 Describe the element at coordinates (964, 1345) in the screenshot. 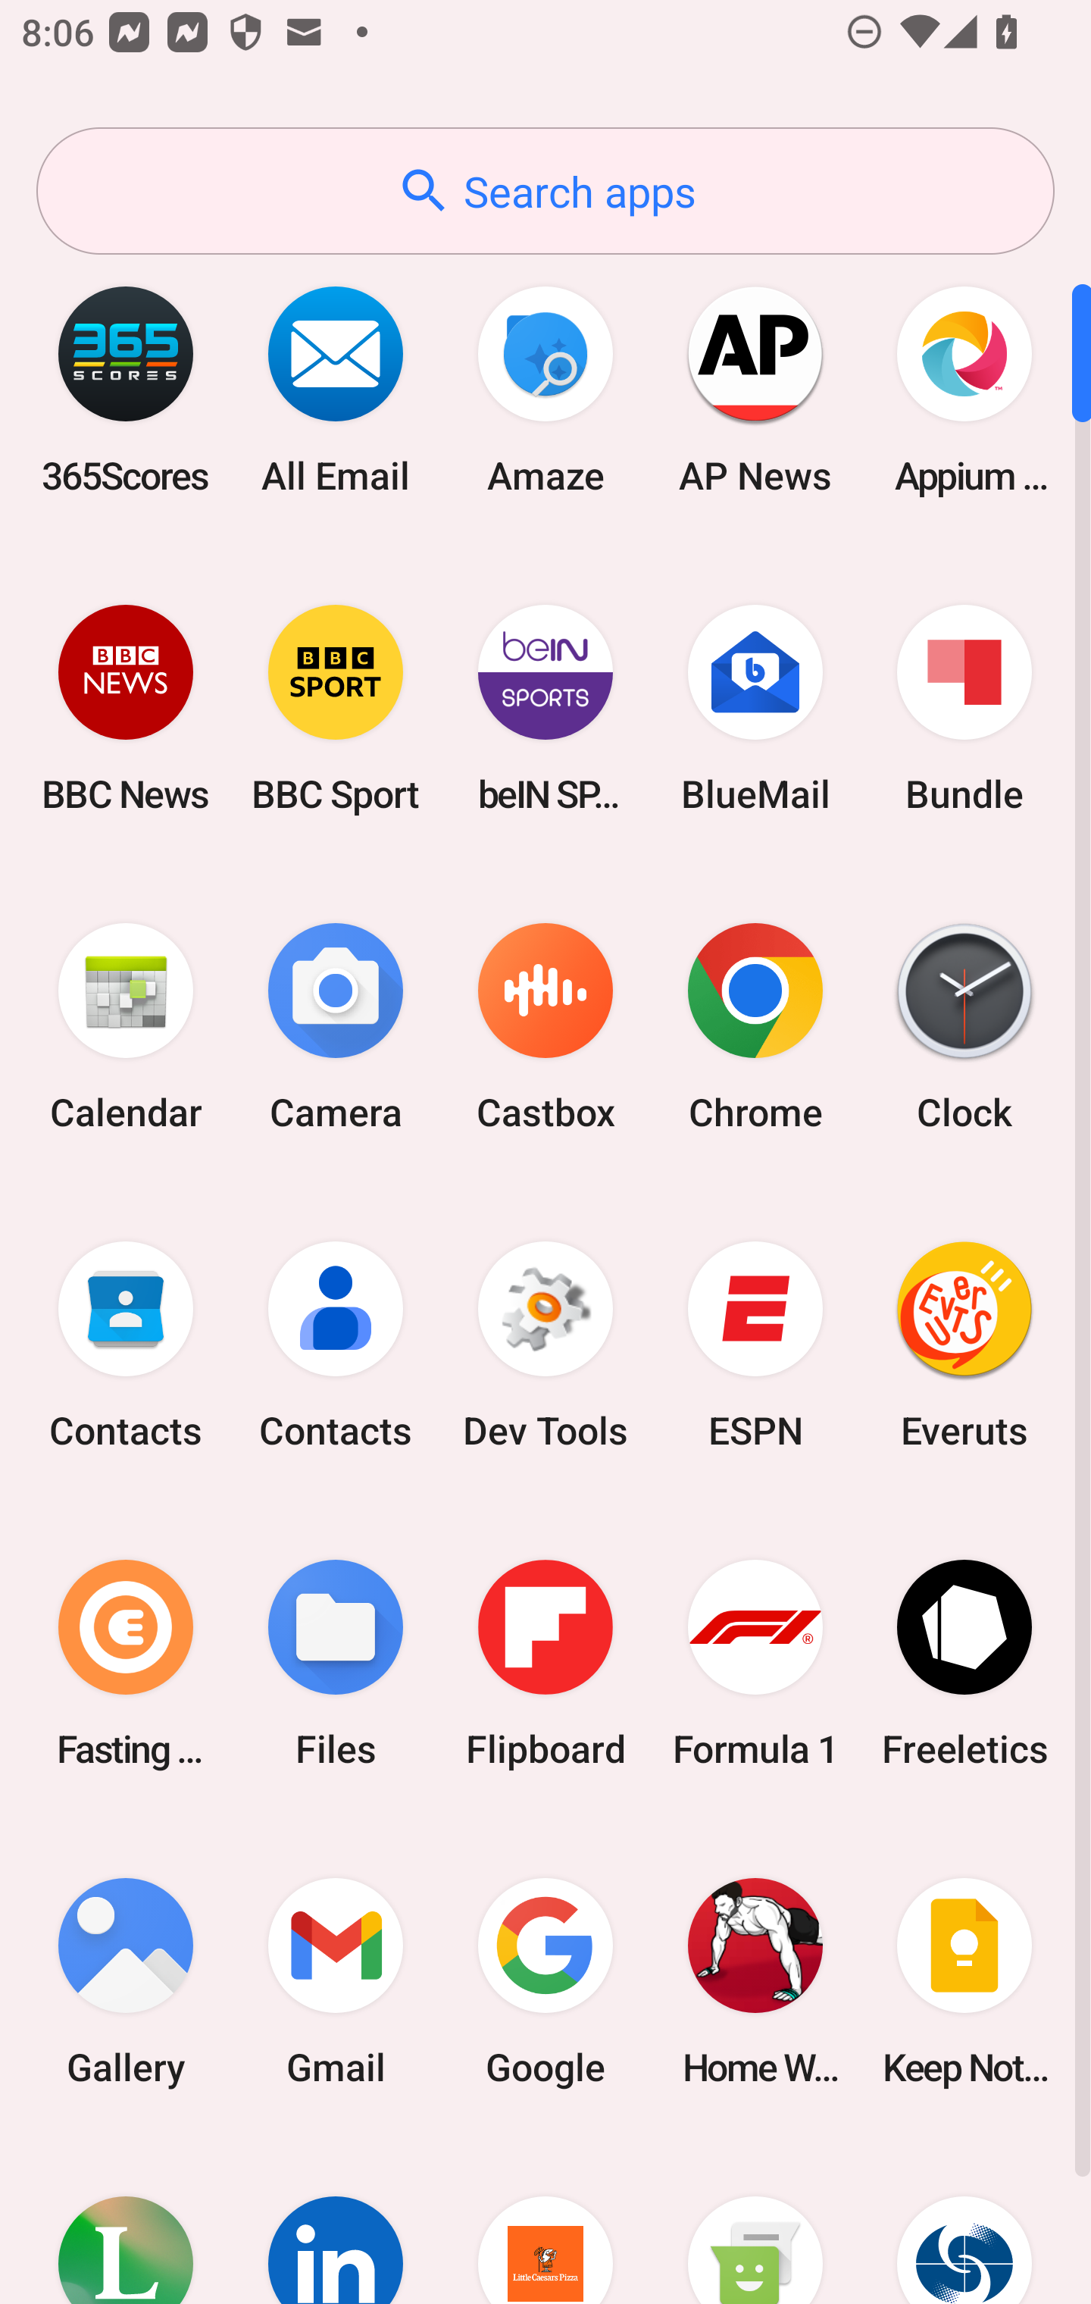

I see `Everuts` at that location.